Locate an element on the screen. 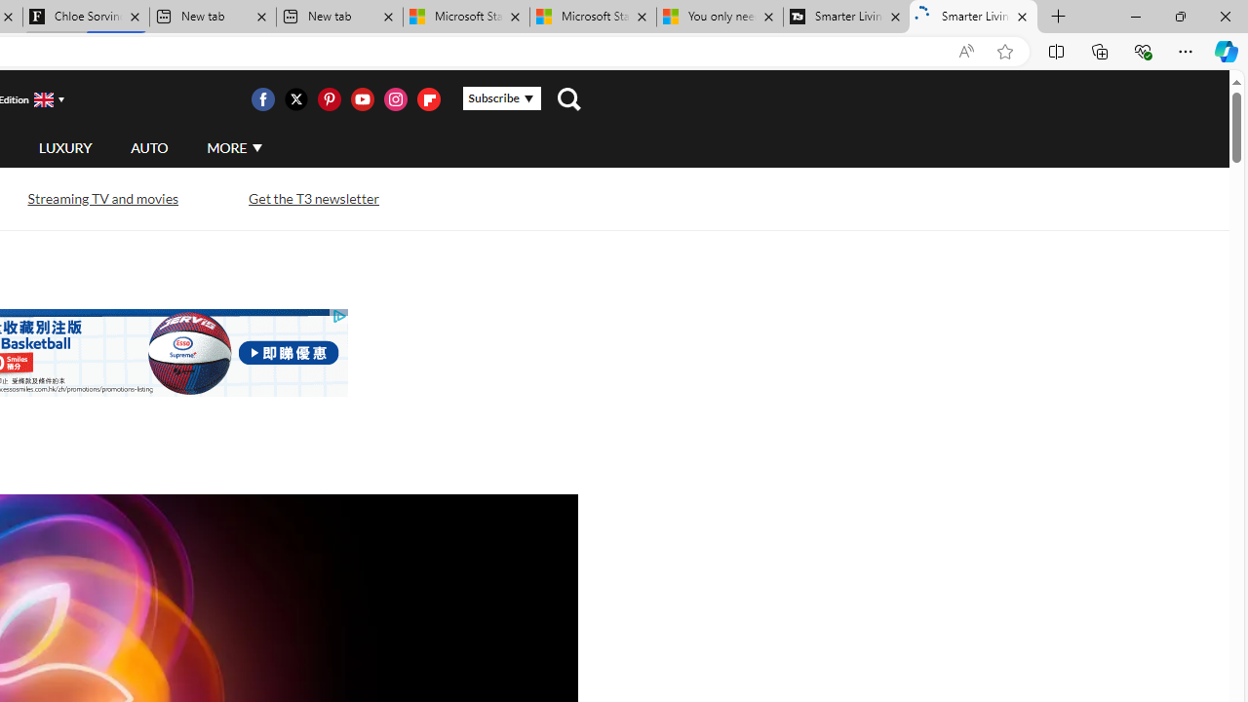 This screenshot has height=702, width=1248. AUTO is located at coordinates (149, 147).